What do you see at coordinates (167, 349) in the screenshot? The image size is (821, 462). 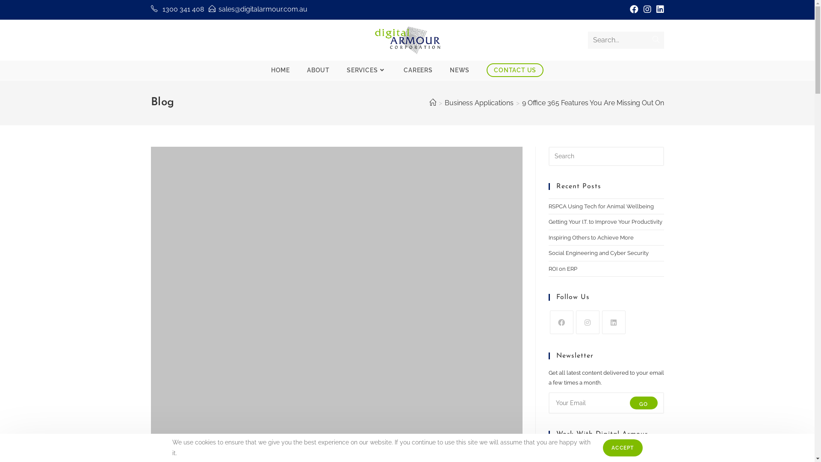 I see `About` at bounding box center [167, 349].